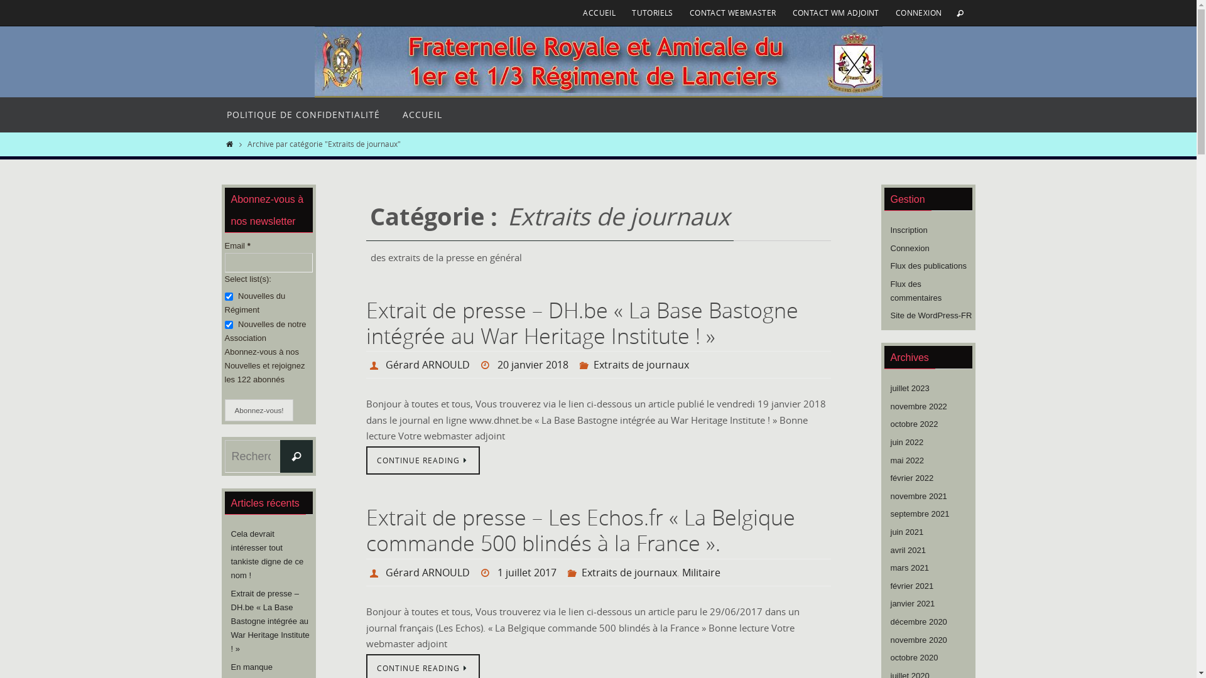  I want to click on Flux des publications, so click(928, 266).